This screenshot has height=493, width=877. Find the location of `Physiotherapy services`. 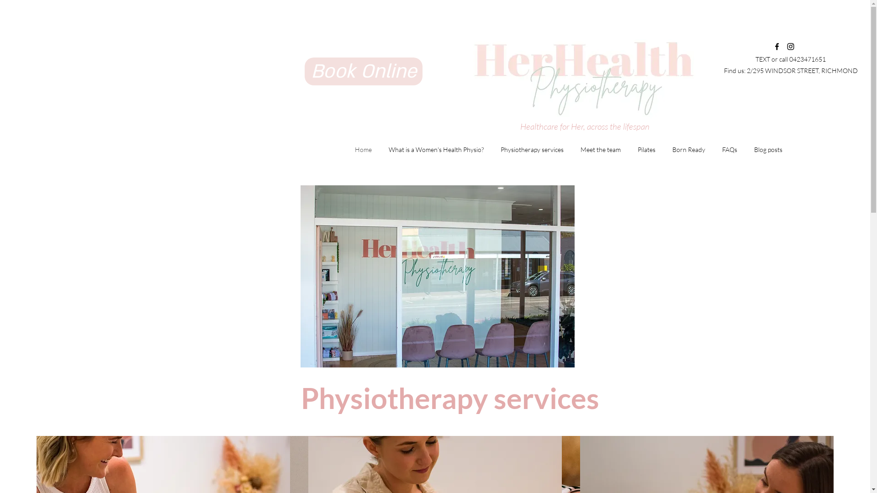

Physiotherapy services is located at coordinates (532, 150).